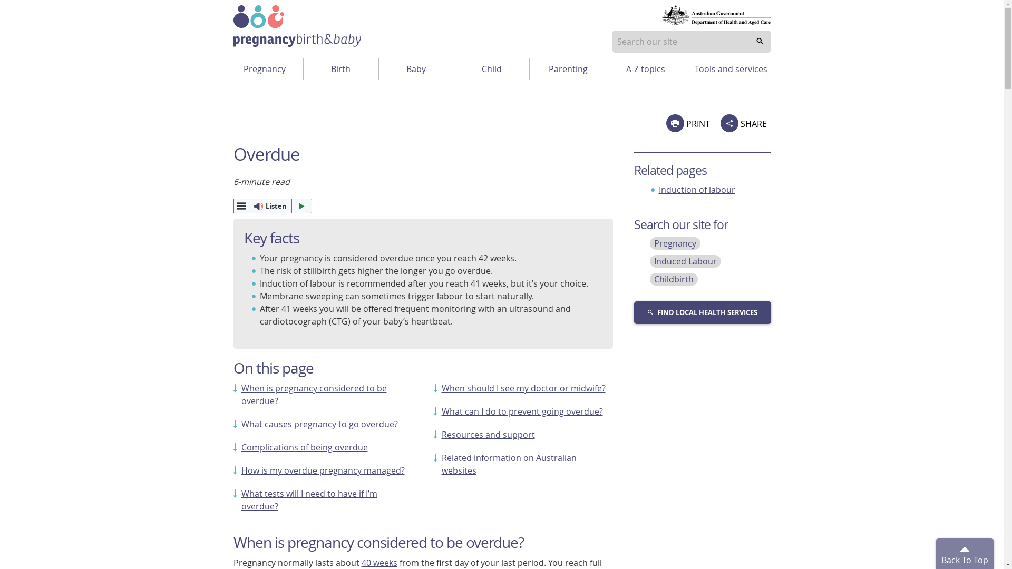 This screenshot has width=1012, height=569. What do you see at coordinates (341, 69) in the screenshot?
I see `Birth` at bounding box center [341, 69].